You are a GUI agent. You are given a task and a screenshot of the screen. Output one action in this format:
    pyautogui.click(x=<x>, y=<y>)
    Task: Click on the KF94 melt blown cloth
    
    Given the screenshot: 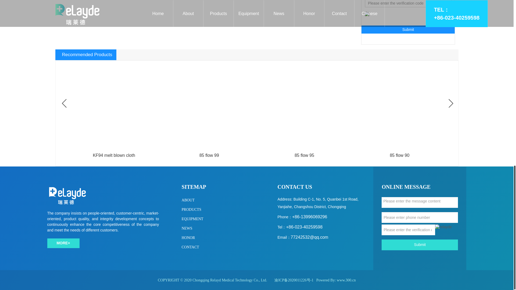 What is the action you would take?
    pyautogui.click(x=114, y=155)
    